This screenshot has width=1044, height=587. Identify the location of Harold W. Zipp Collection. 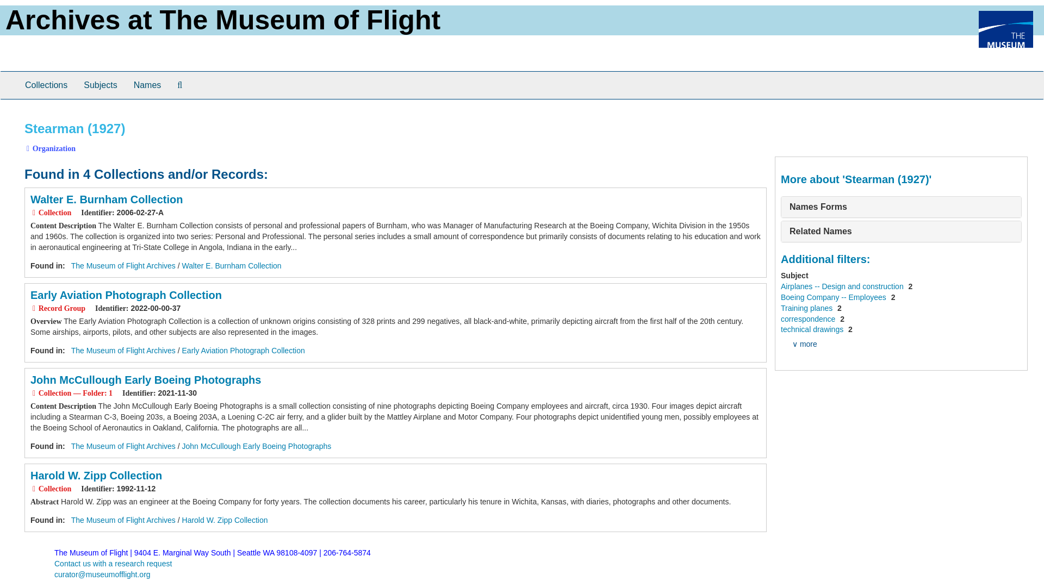
(225, 520).